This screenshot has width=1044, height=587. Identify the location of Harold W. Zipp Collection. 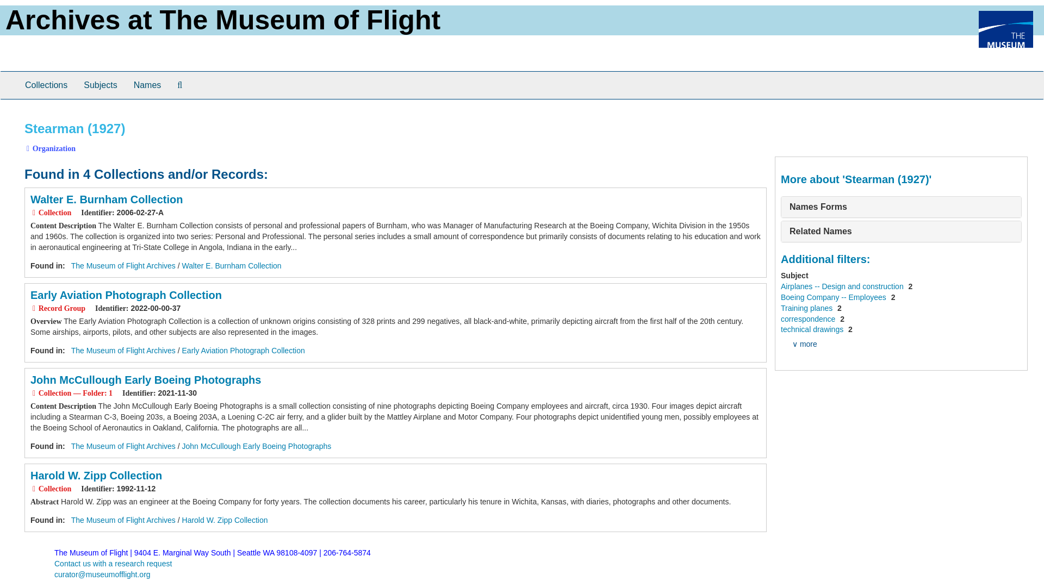
(225, 520).